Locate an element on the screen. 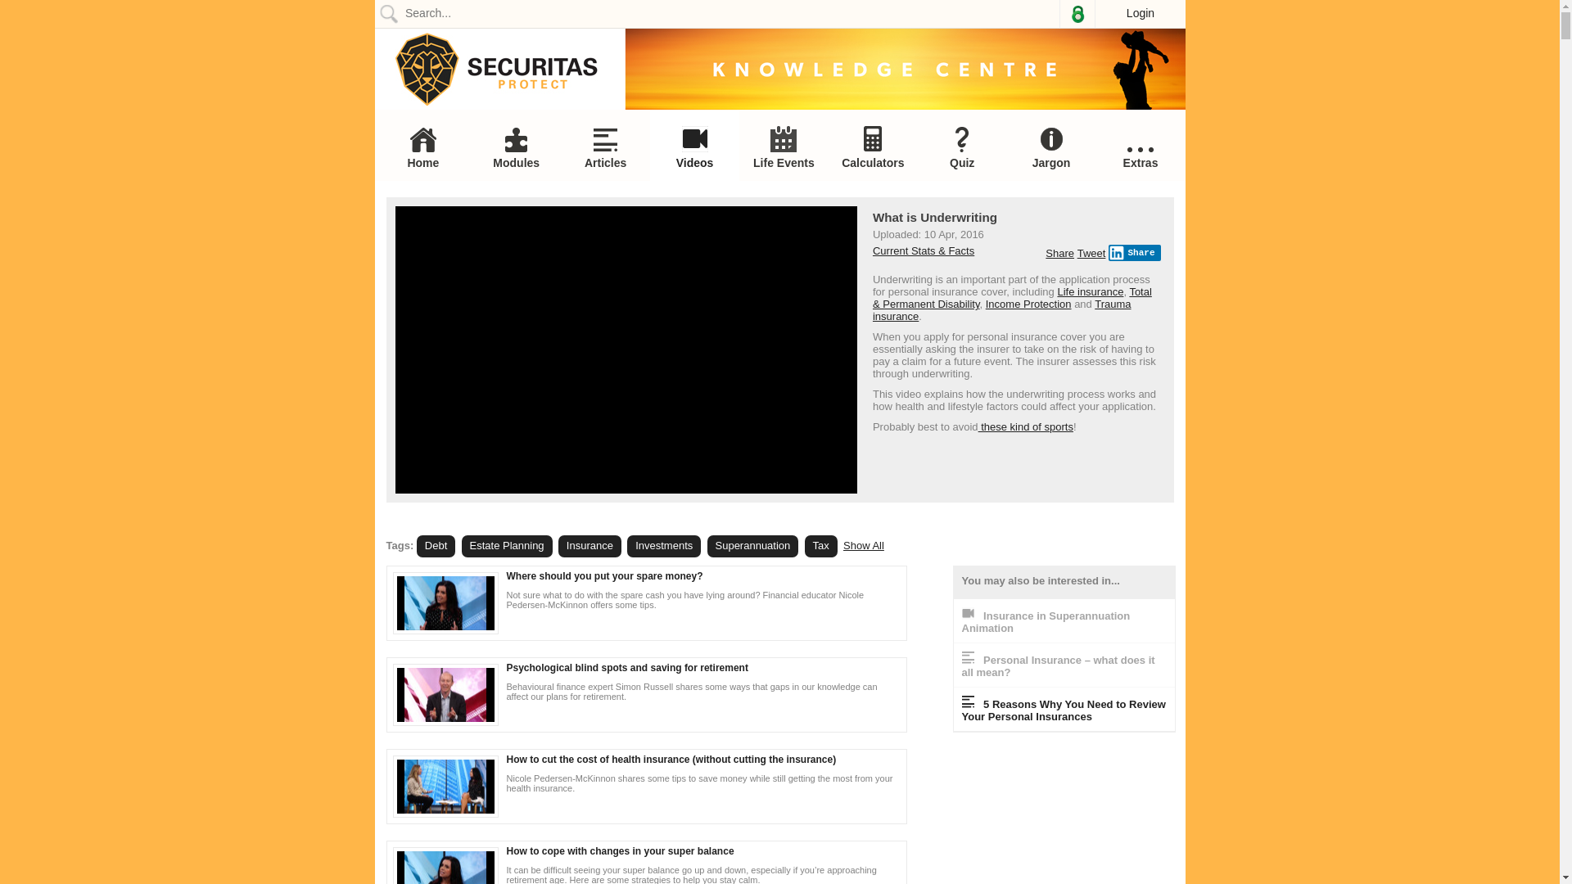 The width and height of the screenshot is (1572, 884). 5 Reasons Why You Need to Review Your Personal Insurances is located at coordinates (1063, 710).